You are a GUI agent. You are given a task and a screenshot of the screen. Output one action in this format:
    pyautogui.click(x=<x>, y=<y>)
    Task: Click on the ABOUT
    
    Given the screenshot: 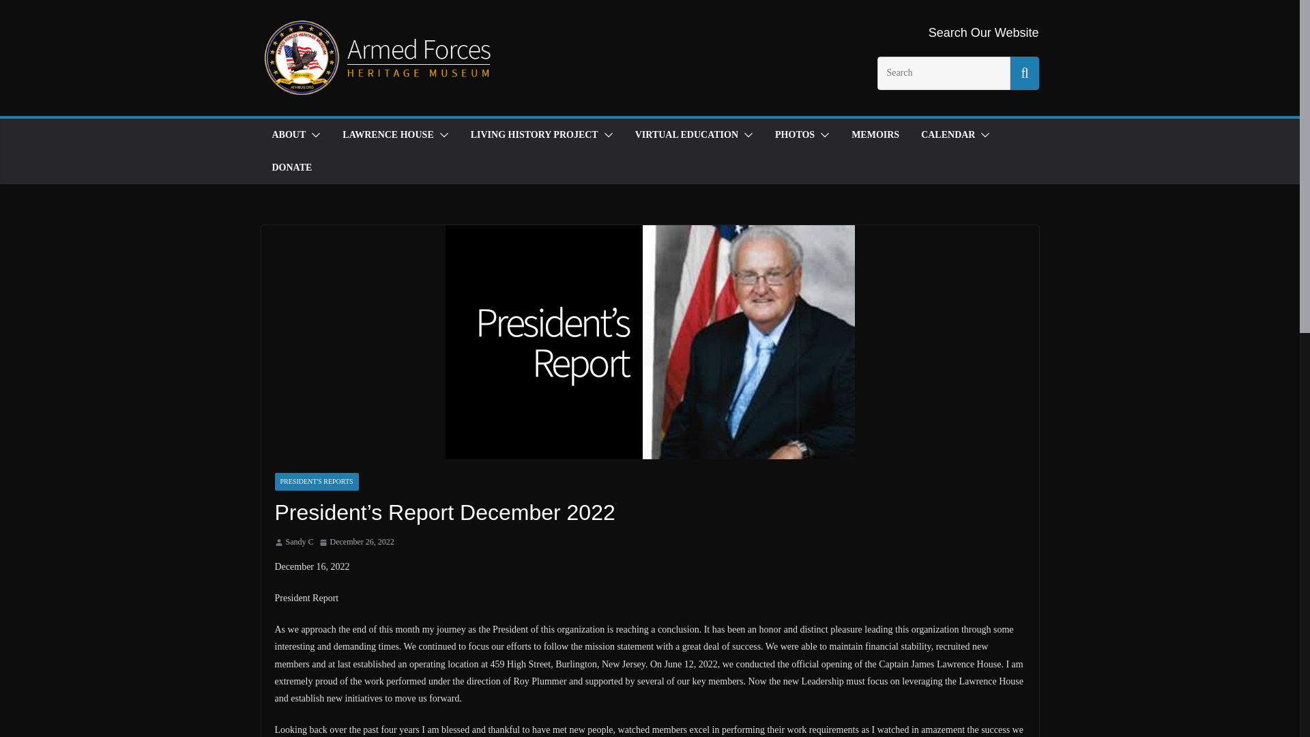 What is the action you would take?
    pyautogui.click(x=288, y=134)
    